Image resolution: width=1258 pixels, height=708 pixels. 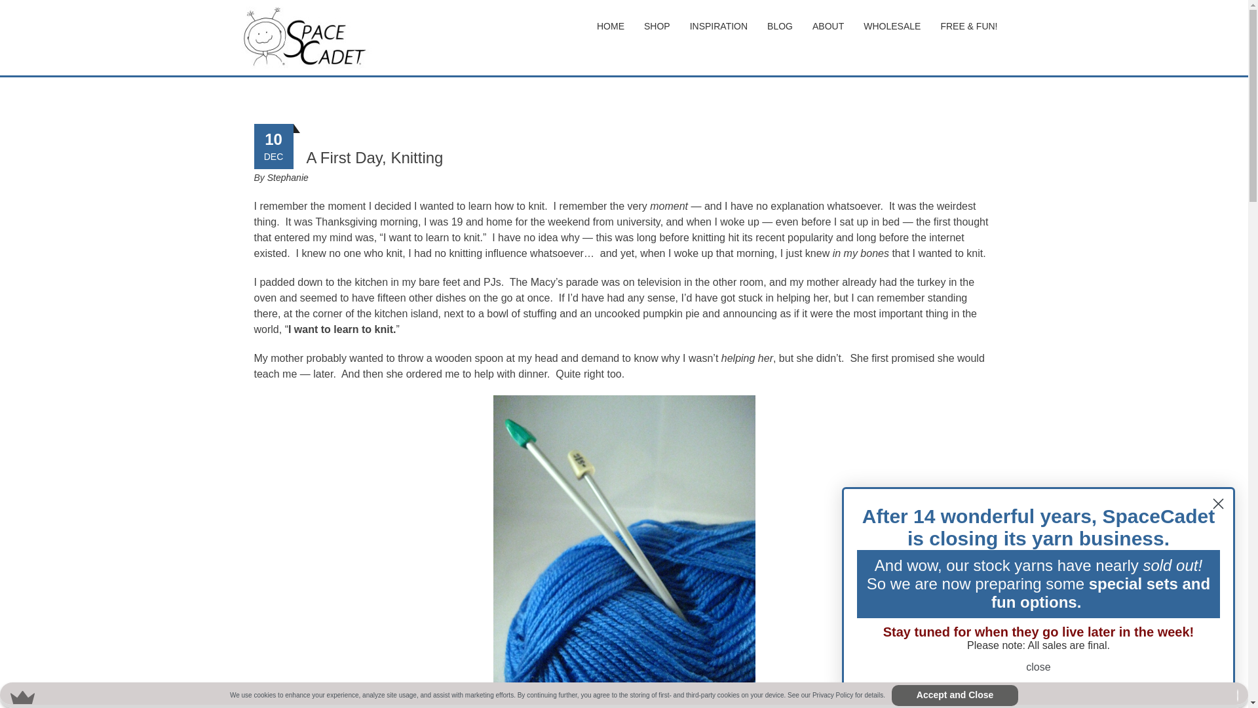 What do you see at coordinates (780, 26) in the screenshot?
I see `BLOG` at bounding box center [780, 26].